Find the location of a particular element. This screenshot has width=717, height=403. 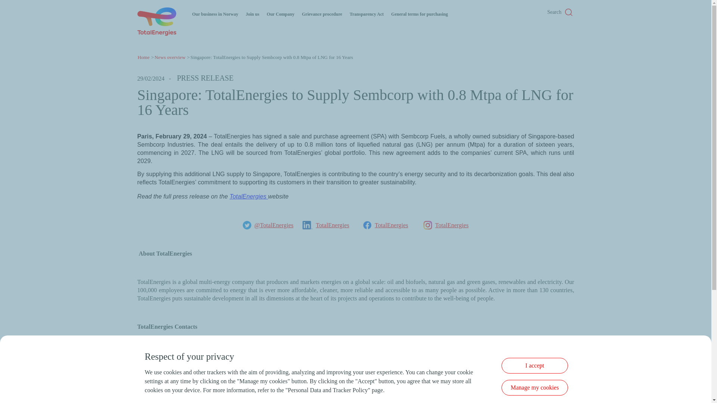

Grievance procedure is located at coordinates (322, 14).